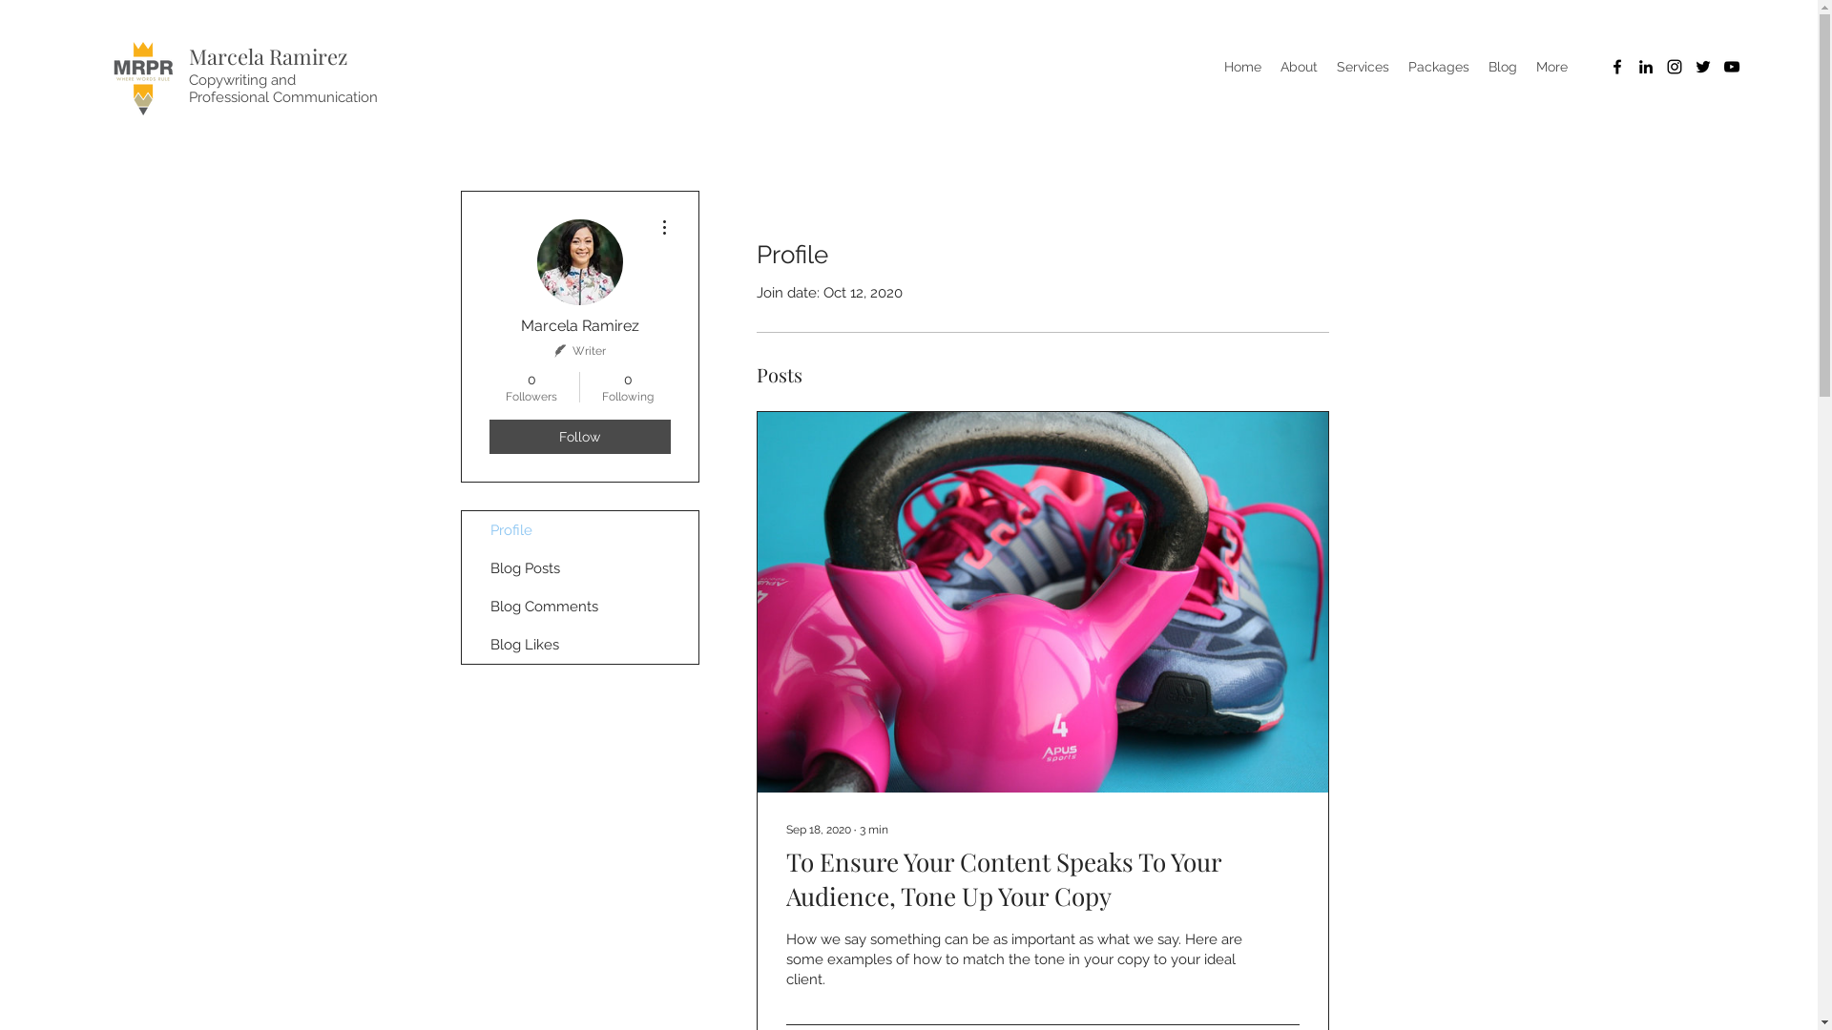 The width and height of the screenshot is (1832, 1030). What do you see at coordinates (268, 56) in the screenshot?
I see `Marcela Ramirez` at bounding box center [268, 56].